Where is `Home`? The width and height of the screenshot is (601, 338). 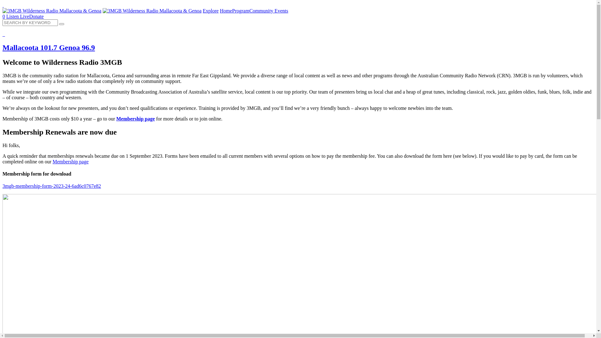
Home is located at coordinates (226, 11).